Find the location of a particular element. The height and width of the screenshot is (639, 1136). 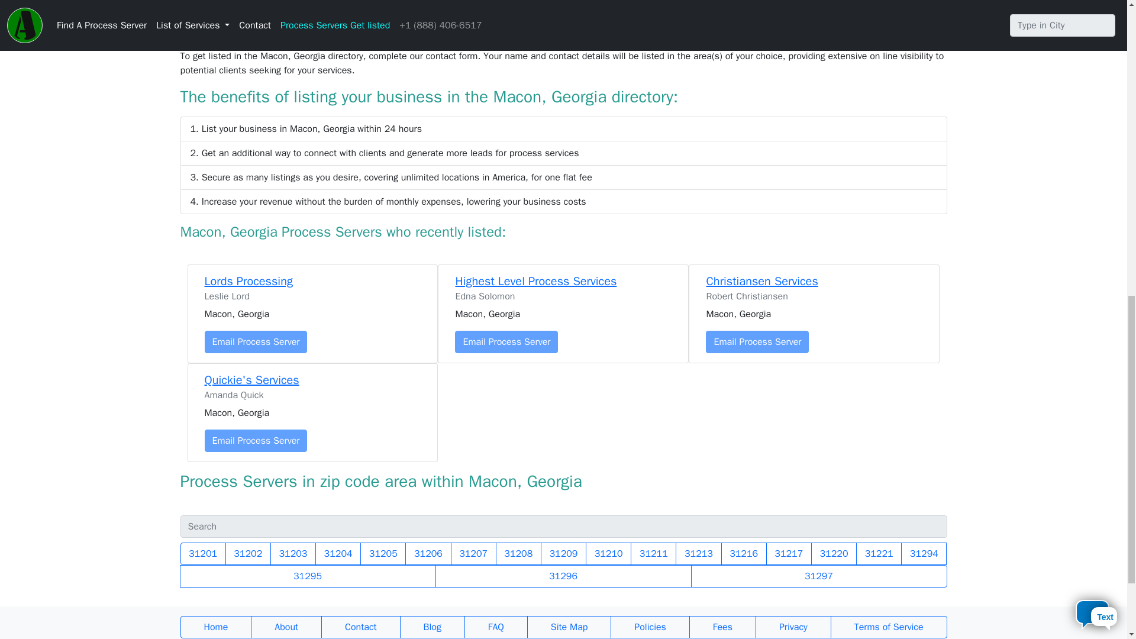

Christiansen Services is located at coordinates (761, 282).